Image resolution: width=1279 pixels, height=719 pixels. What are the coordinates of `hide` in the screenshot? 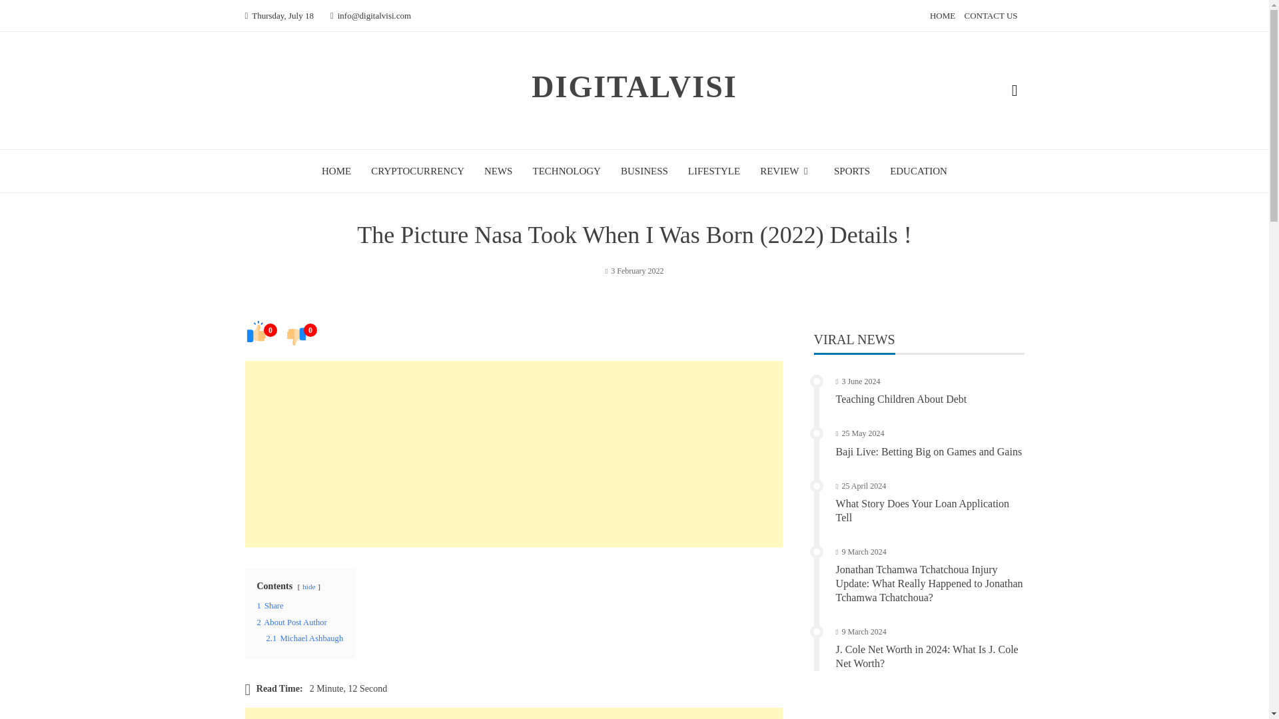 It's located at (308, 586).